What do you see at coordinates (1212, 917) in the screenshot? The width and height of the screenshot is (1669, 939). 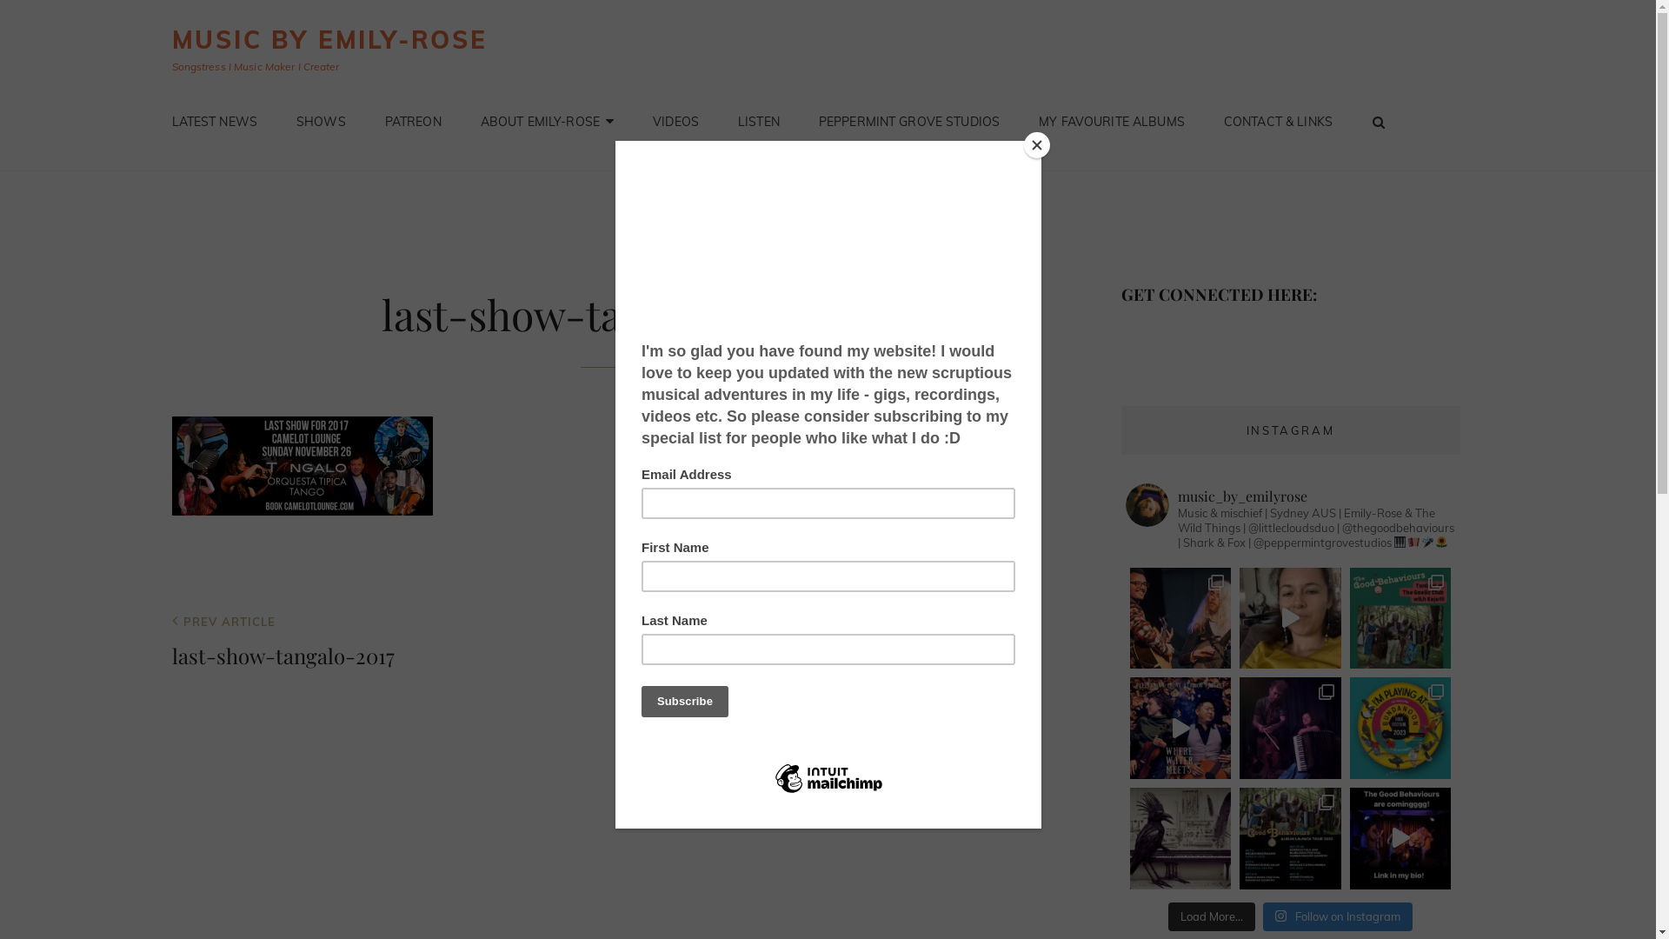 I see `Load More...` at bounding box center [1212, 917].